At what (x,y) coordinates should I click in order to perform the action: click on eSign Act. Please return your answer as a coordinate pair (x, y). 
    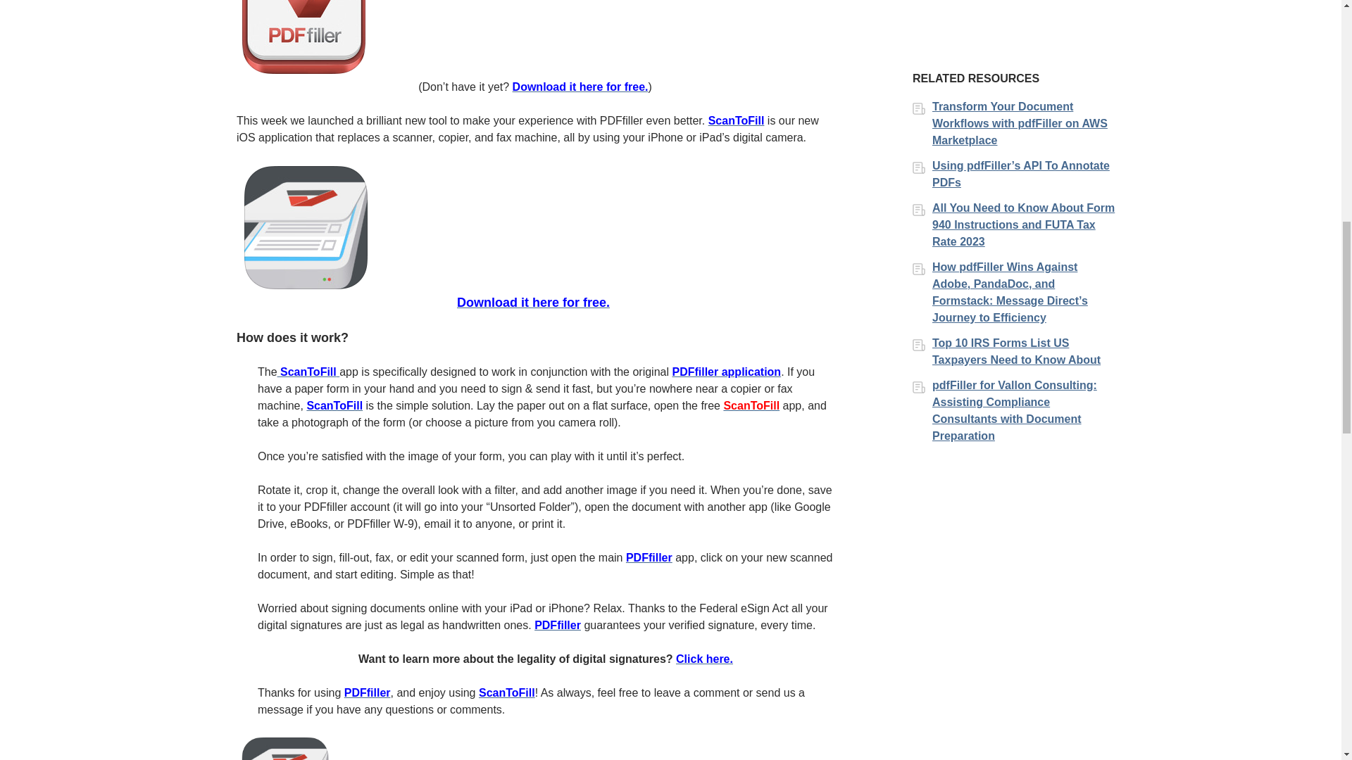
    Looking at the image, I should click on (704, 659).